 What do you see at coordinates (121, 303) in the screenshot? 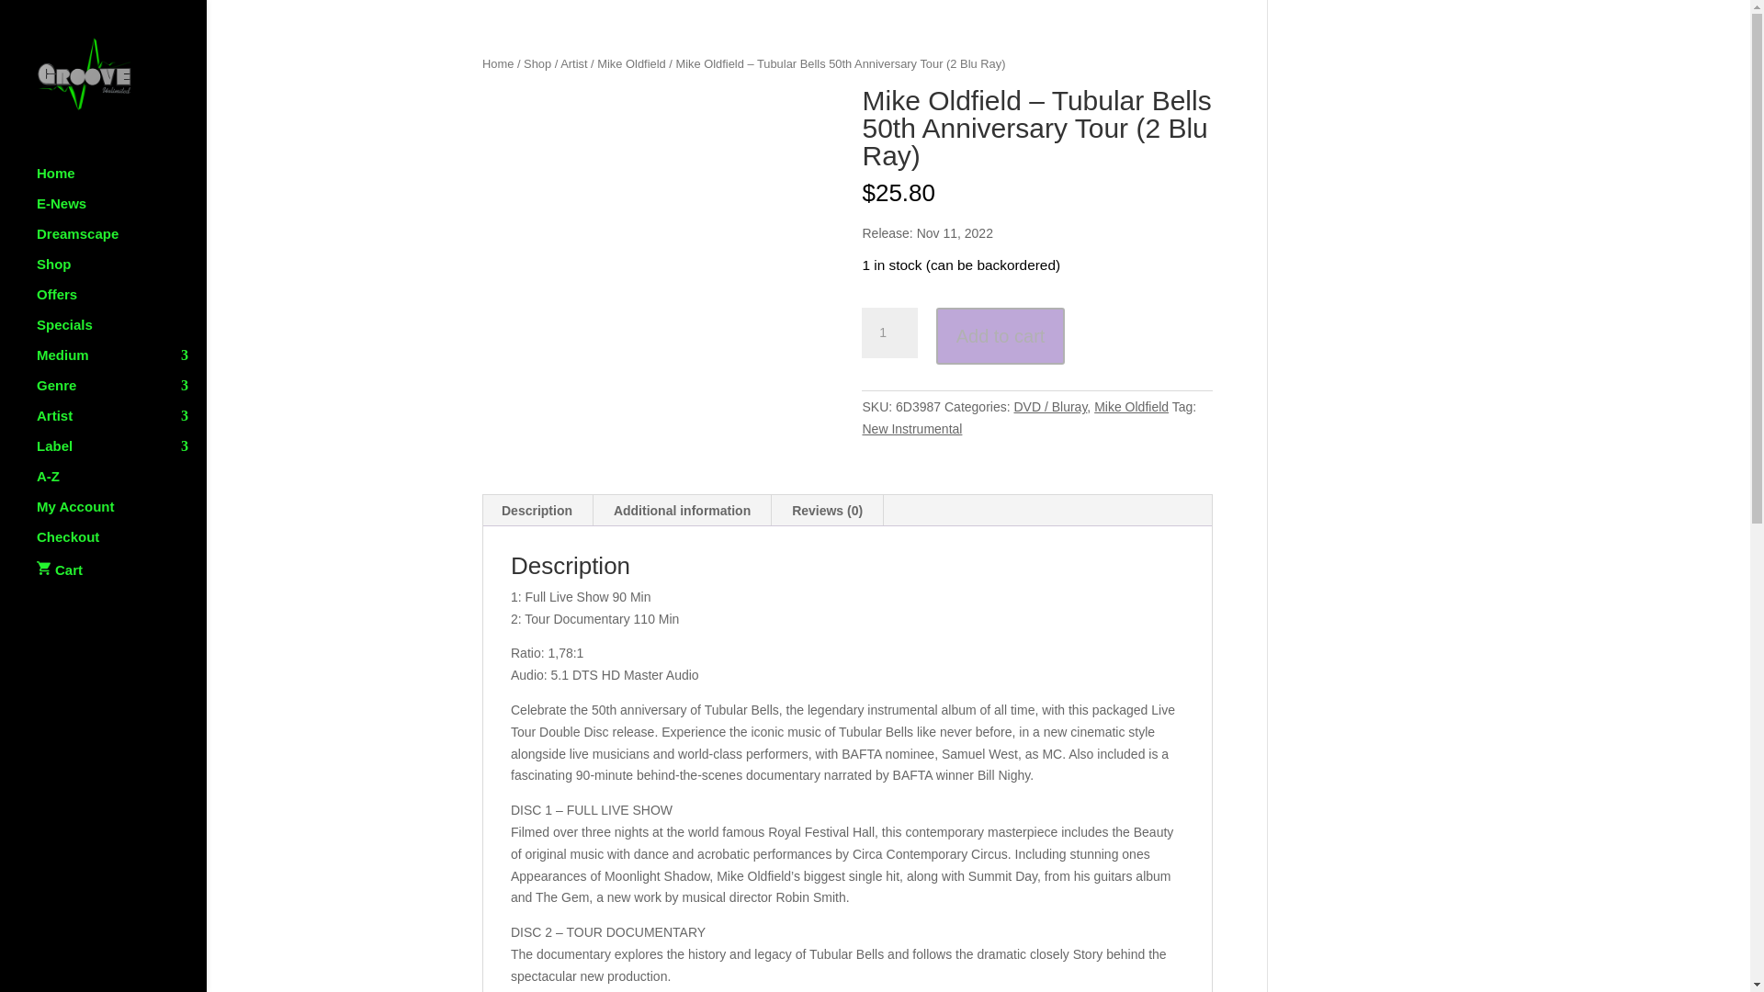
I see `Offers` at bounding box center [121, 303].